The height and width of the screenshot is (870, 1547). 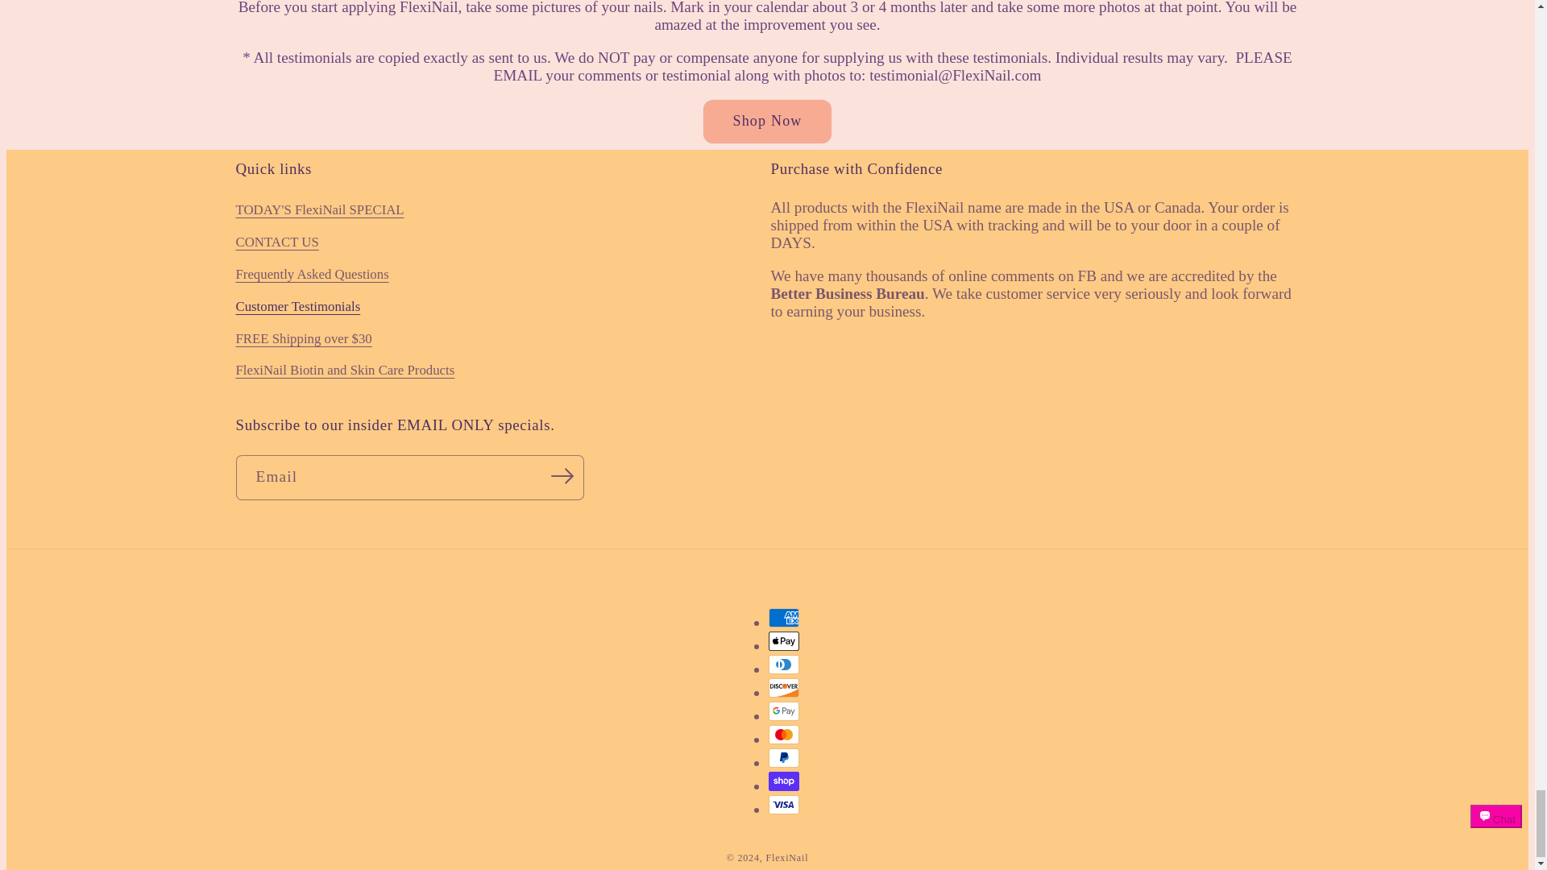 I want to click on Visa, so click(x=784, y=804).